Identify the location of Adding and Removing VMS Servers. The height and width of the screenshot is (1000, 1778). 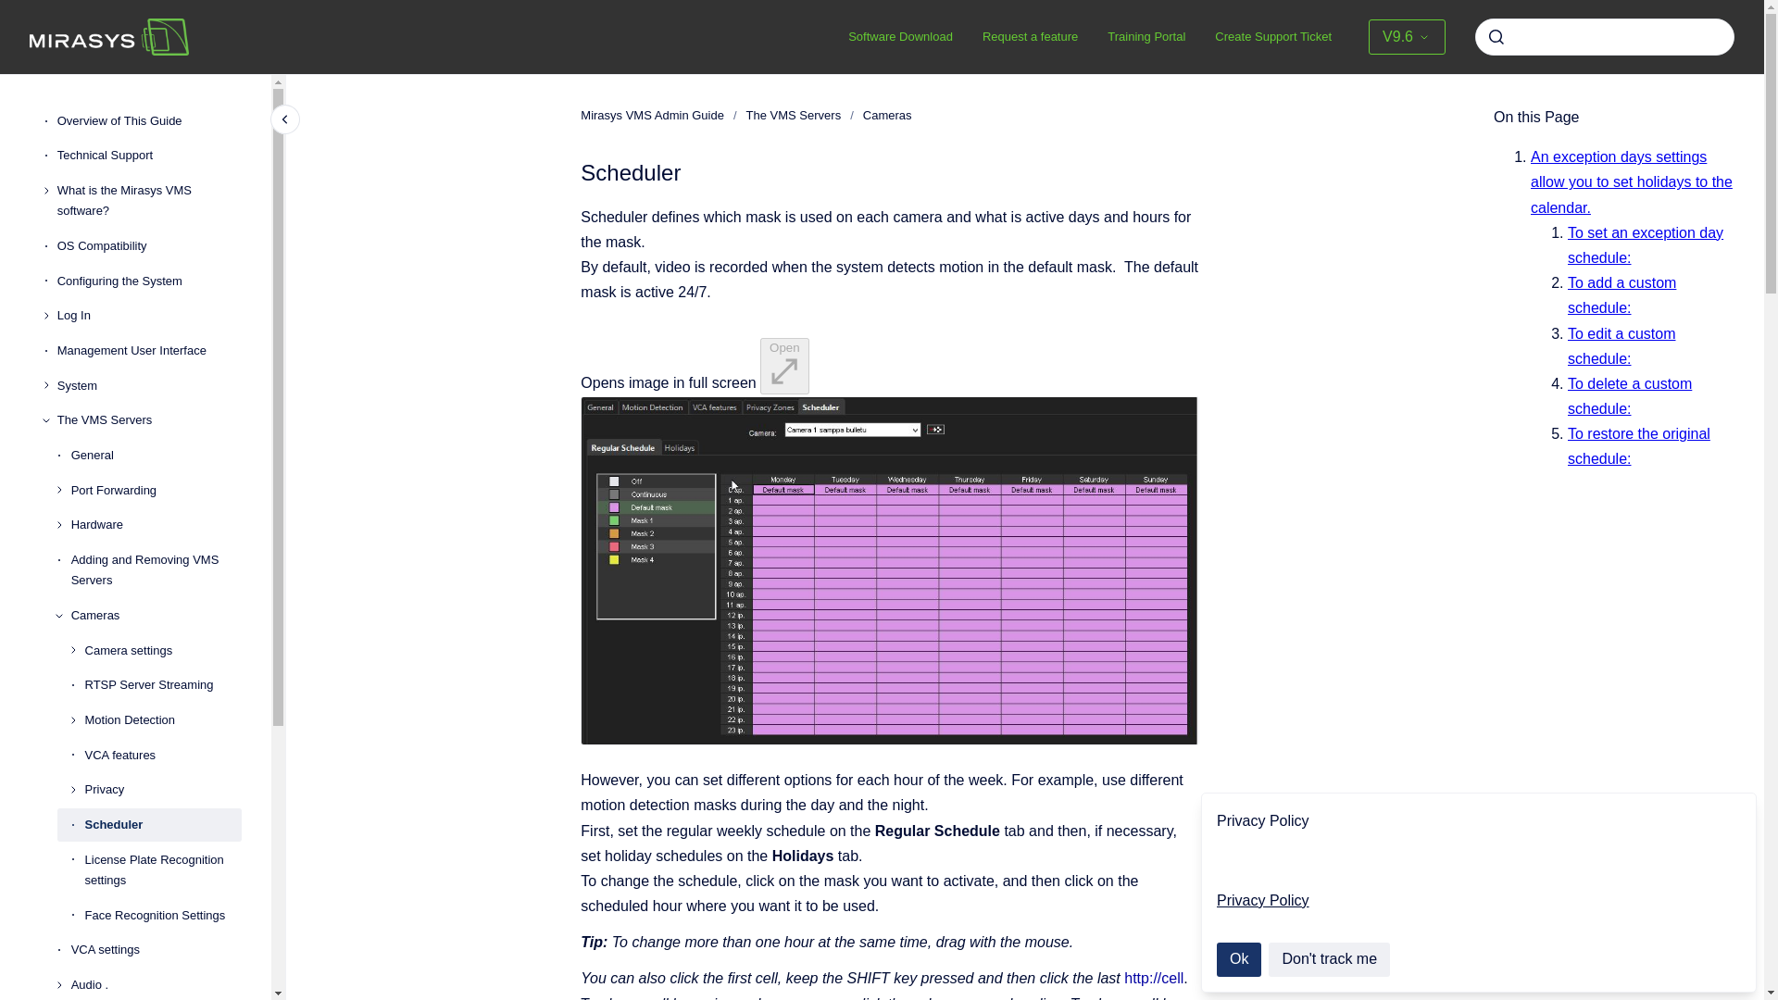
(156, 570).